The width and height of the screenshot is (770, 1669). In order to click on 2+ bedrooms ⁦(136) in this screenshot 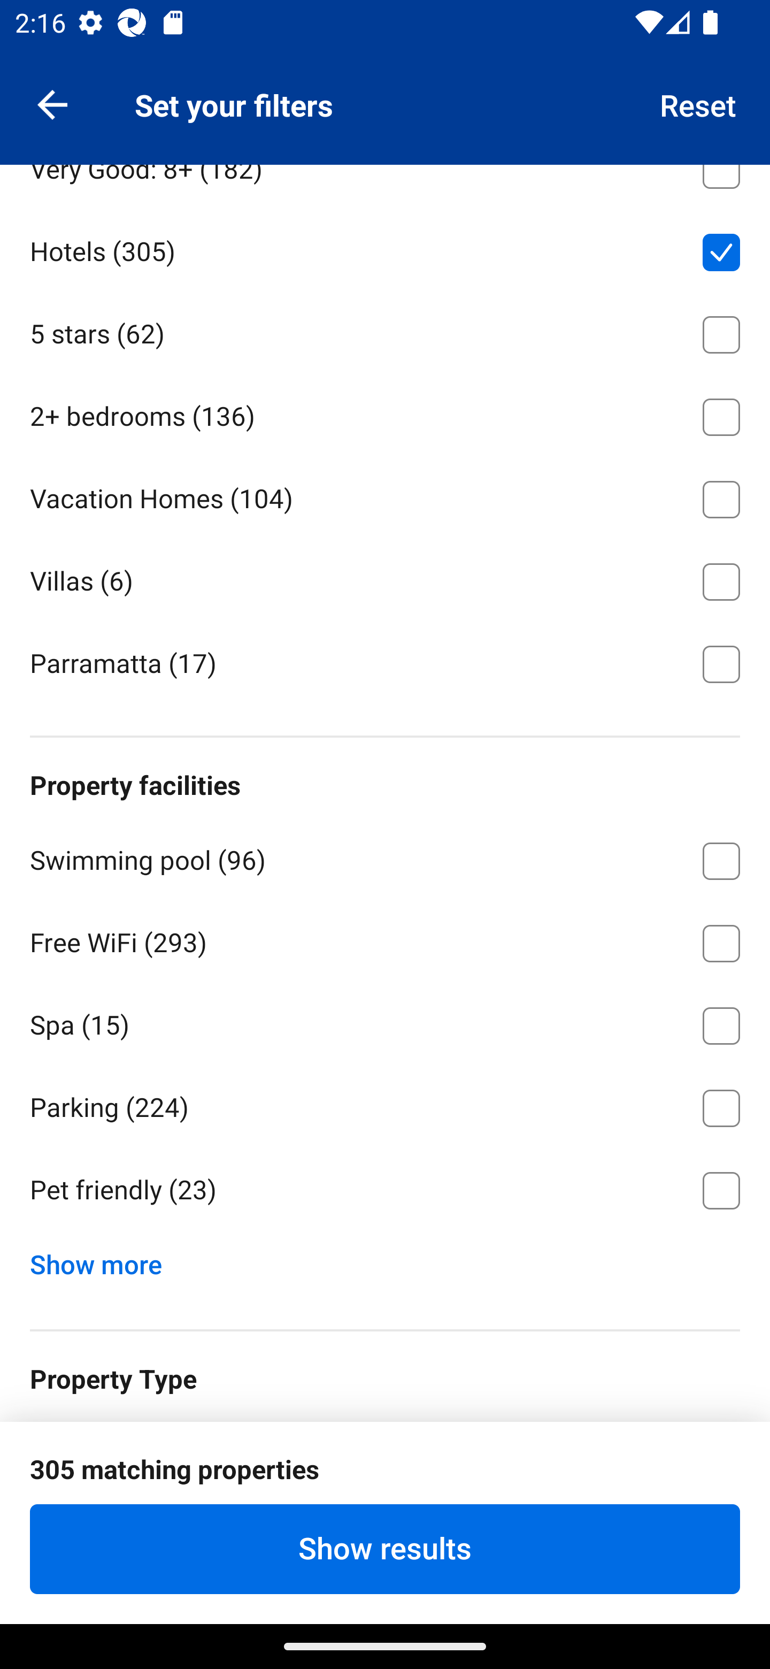, I will do `click(385, 413)`.